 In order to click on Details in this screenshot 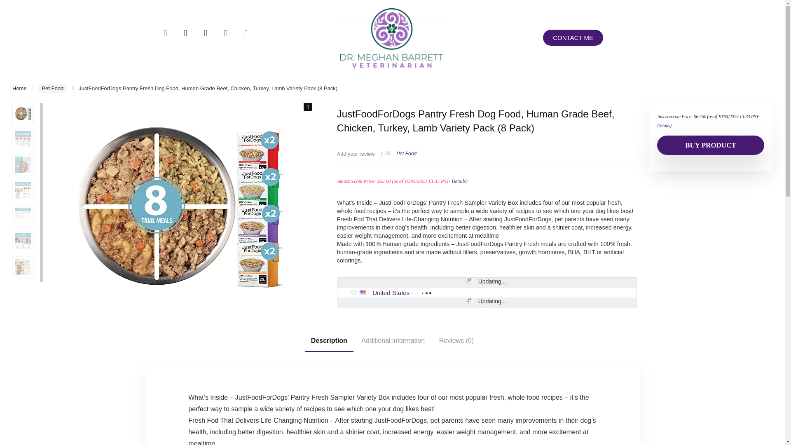, I will do `click(459, 181)`.